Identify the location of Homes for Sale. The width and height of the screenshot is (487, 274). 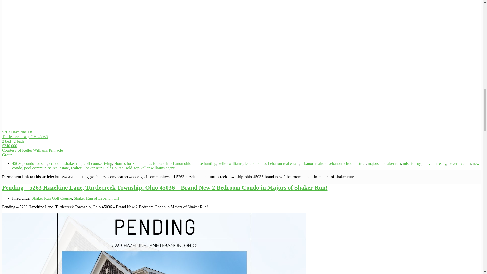
(127, 163).